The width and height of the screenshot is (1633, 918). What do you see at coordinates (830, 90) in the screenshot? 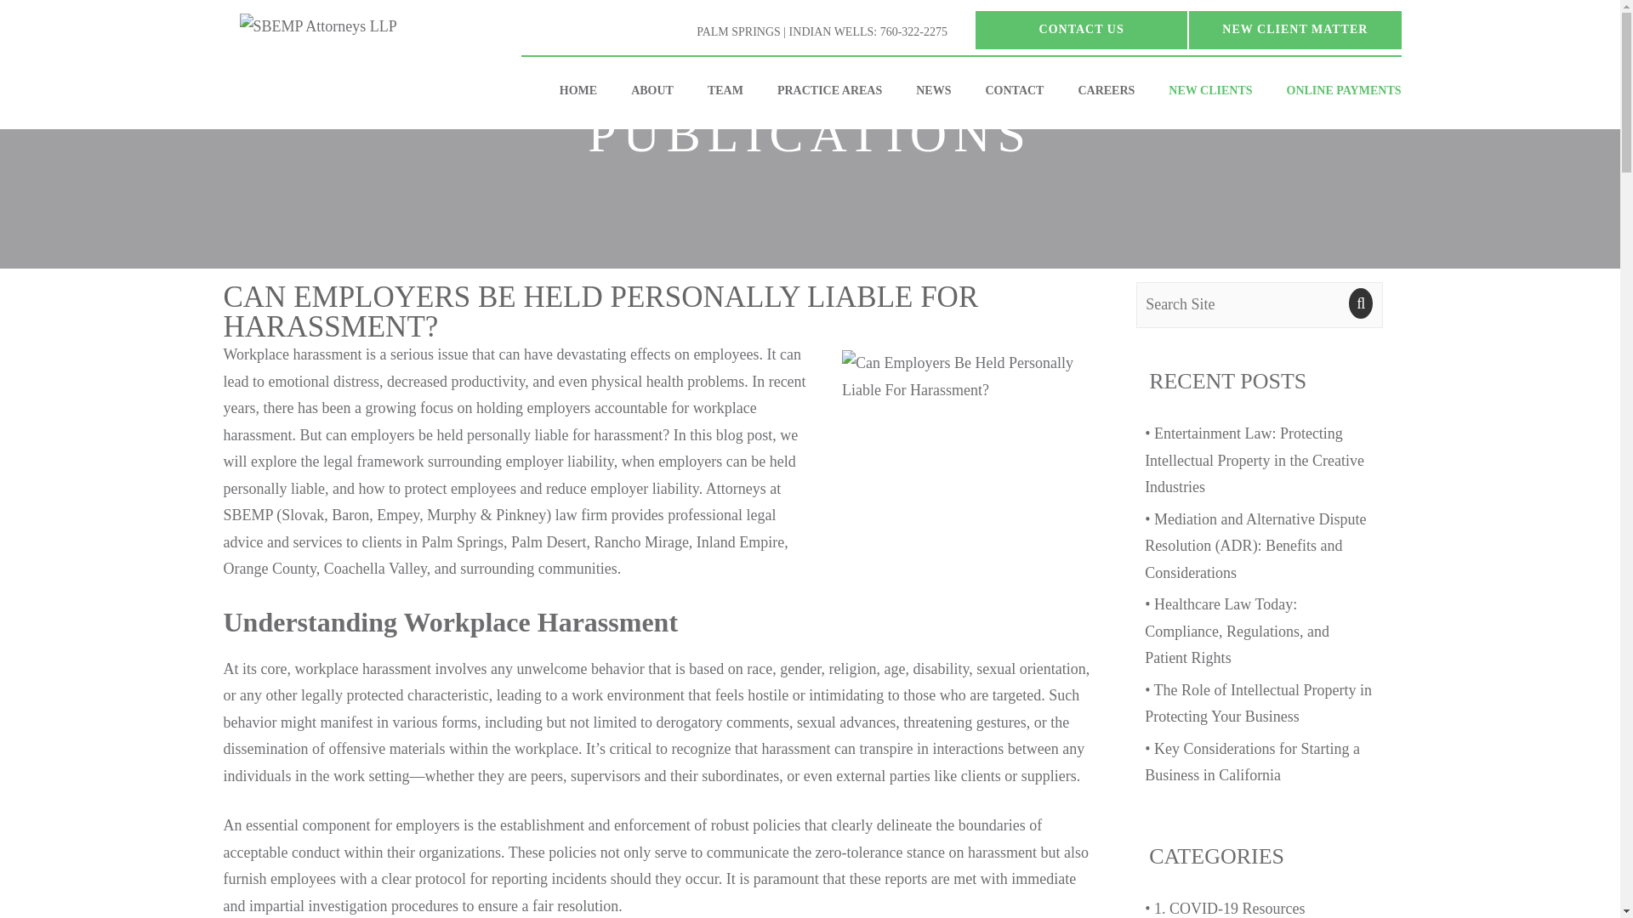
I see `PRACTICE AREAS` at bounding box center [830, 90].